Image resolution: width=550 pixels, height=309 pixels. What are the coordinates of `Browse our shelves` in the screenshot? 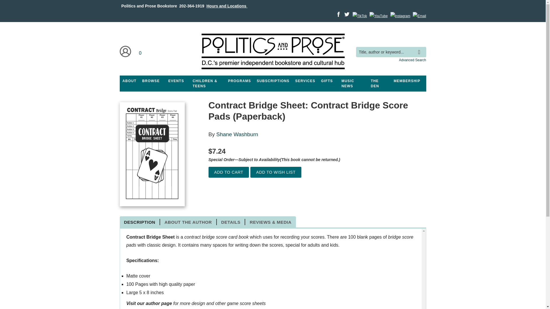 It's located at (151, 81).